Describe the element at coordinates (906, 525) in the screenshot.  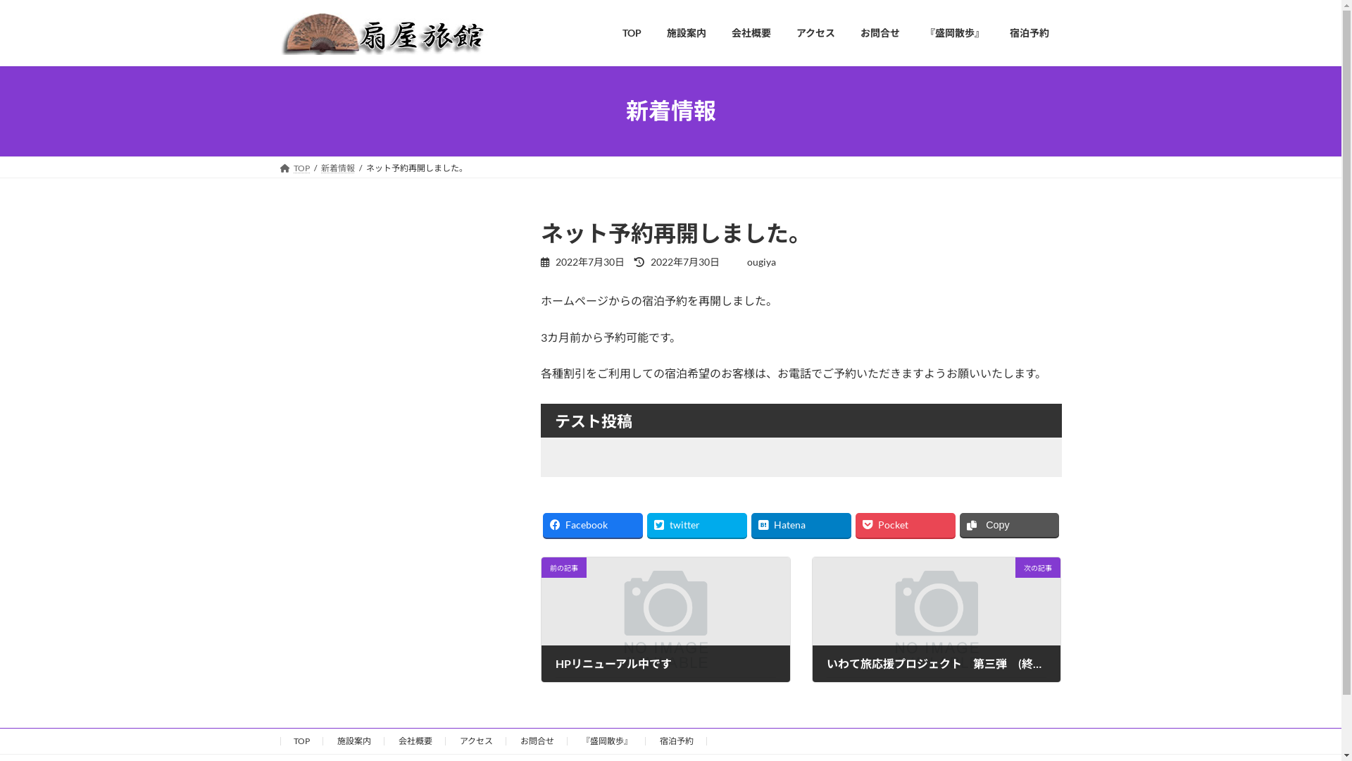
I see `Pocket` at that location.